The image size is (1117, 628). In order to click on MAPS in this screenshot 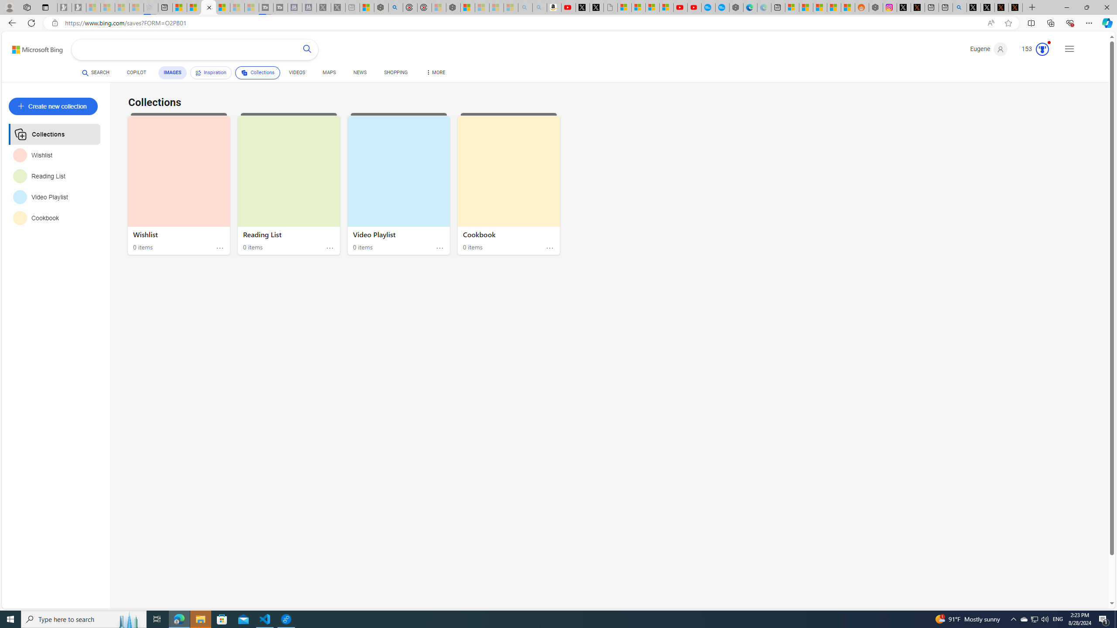, I will do `click(329, 72)`.